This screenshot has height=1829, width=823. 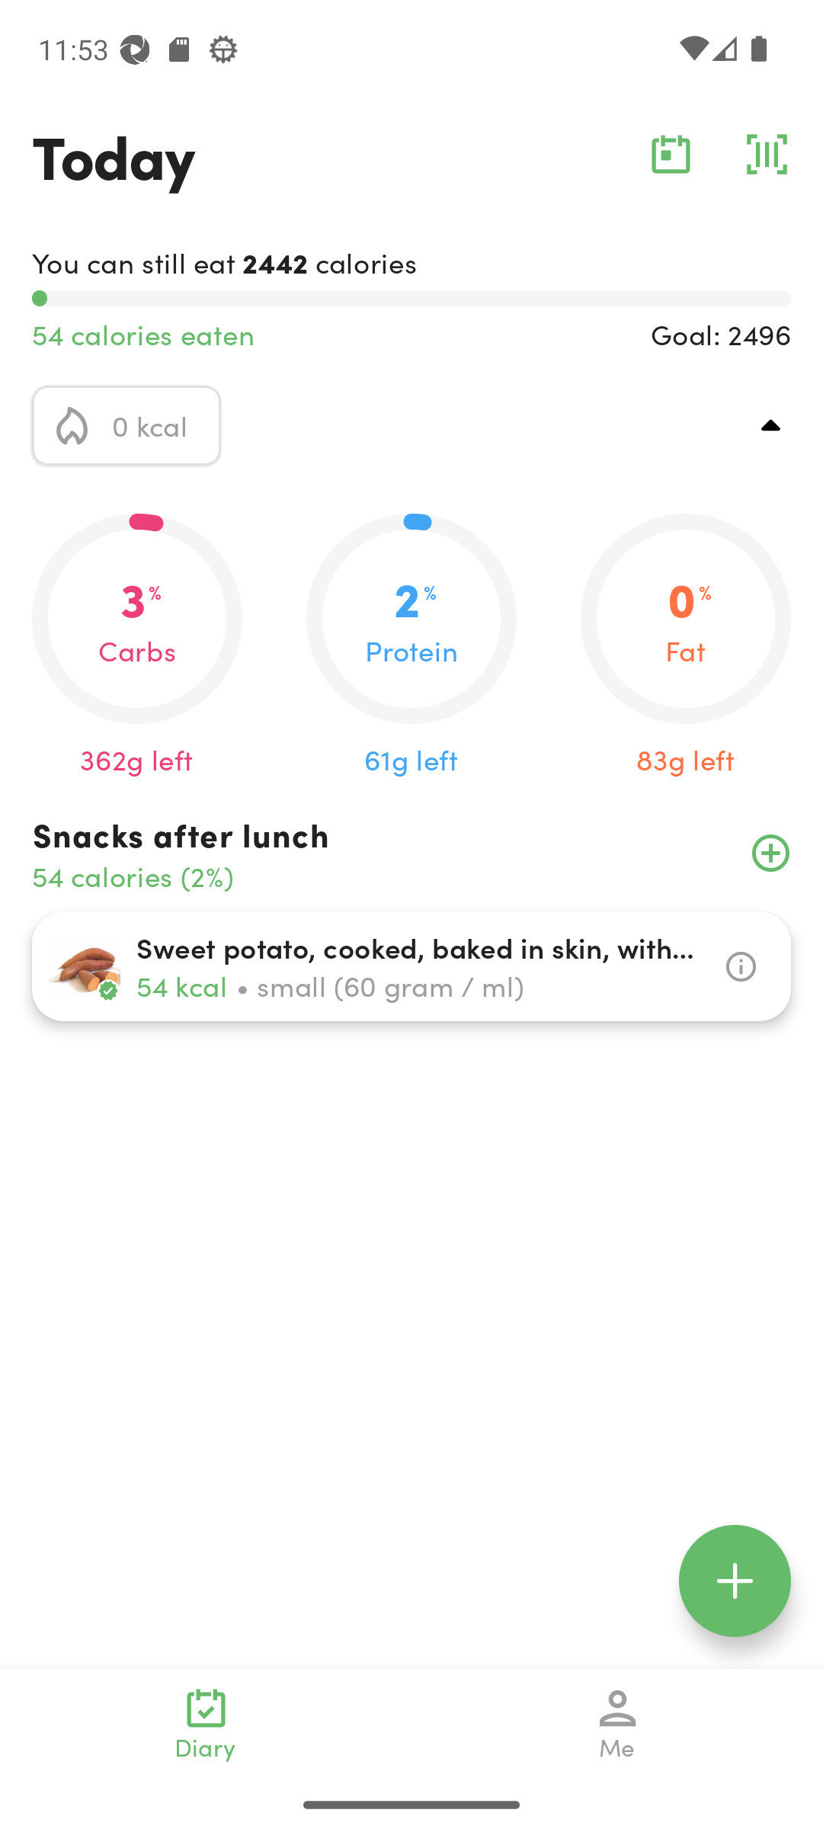 I want to click on floating_action_icon, so click(x=735, y=1581).